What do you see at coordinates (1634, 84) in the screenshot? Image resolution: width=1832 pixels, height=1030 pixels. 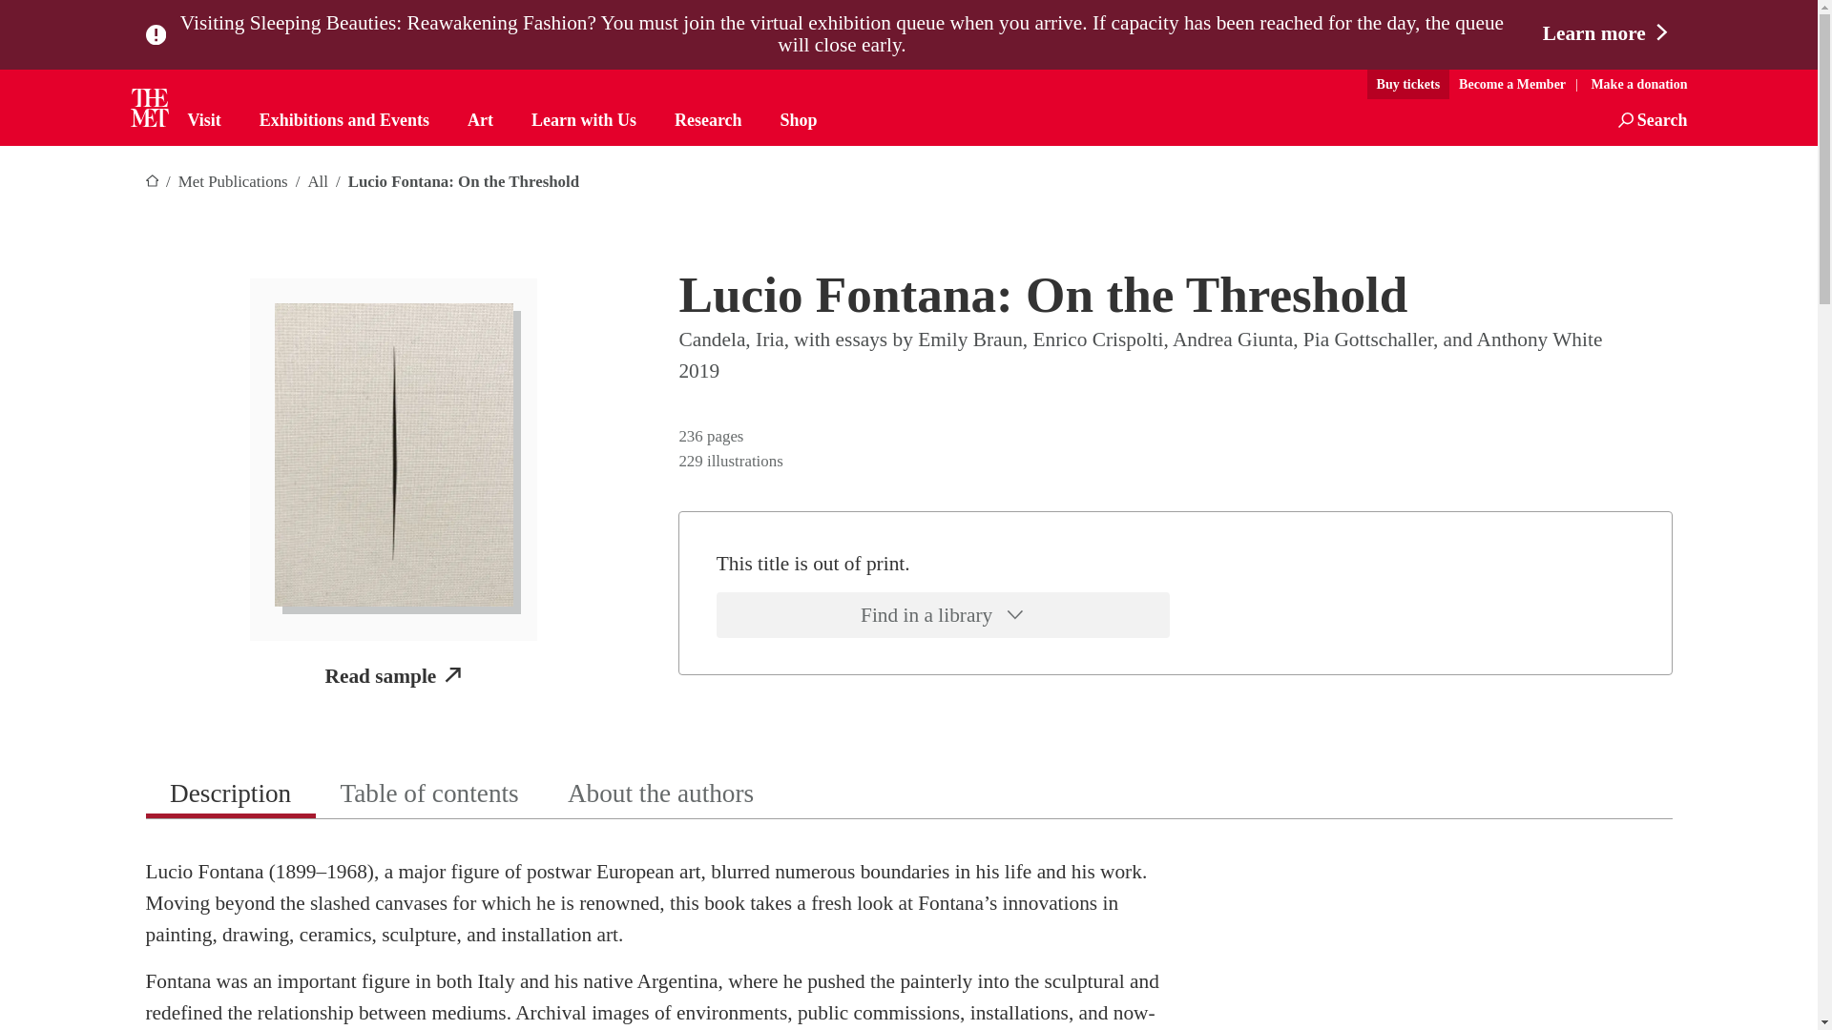 I see `Make a donation` at bounding box center [1634, 84].